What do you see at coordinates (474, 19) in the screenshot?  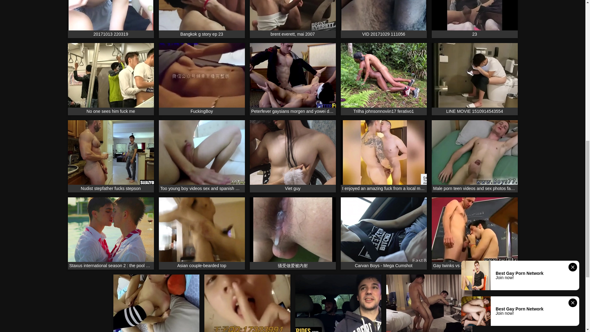 I see `23` at bounding box center [474, 19].